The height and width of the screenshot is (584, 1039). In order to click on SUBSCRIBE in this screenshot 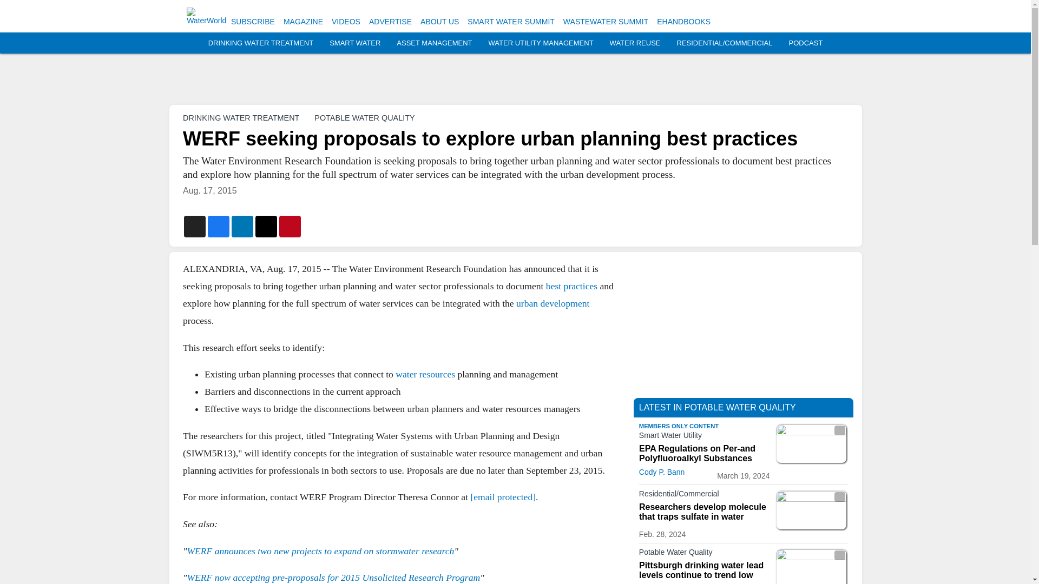, I will do `click(253, 22)`.